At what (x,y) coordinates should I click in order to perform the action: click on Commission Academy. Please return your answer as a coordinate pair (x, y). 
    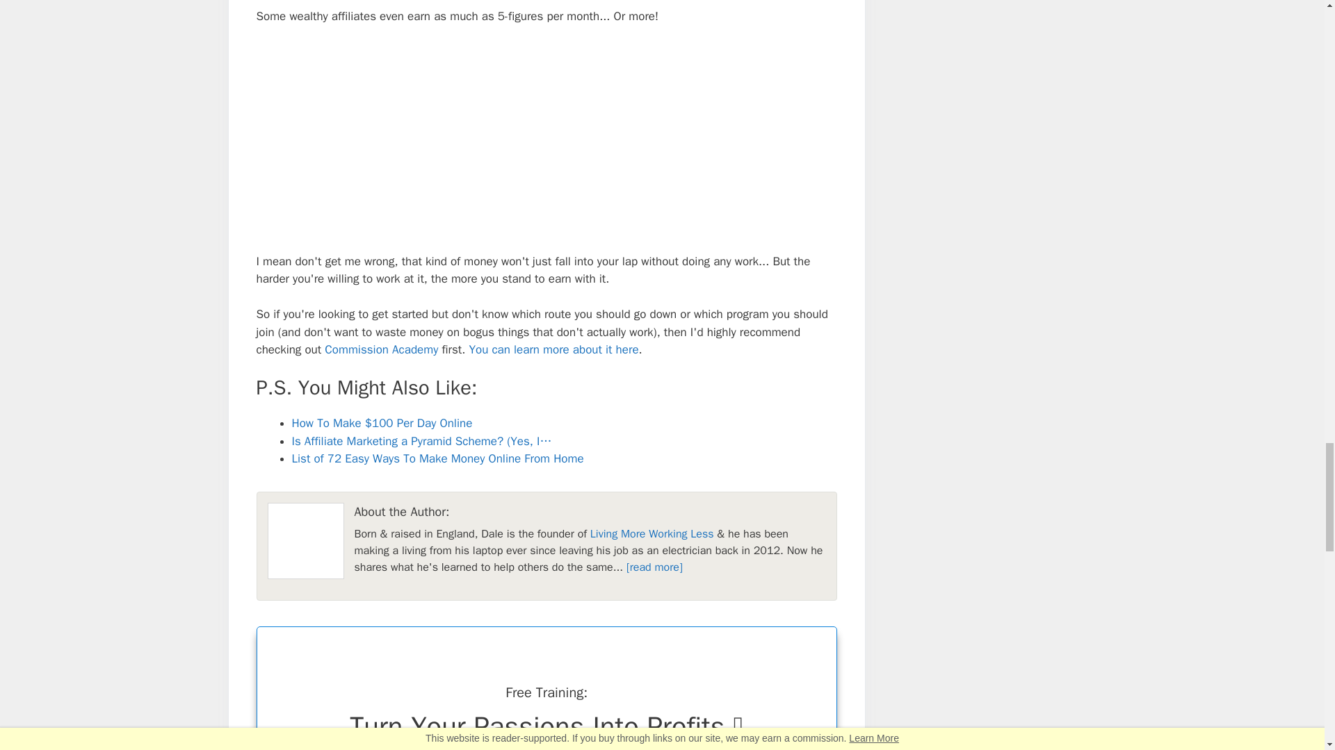
    Looking at the image, I should click on (381, 349).